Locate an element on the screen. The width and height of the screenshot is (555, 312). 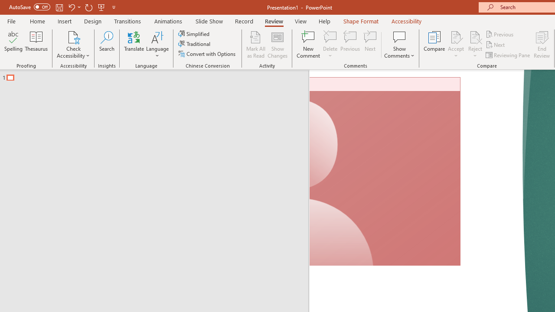
Delete is located at coordinates (330, 36).